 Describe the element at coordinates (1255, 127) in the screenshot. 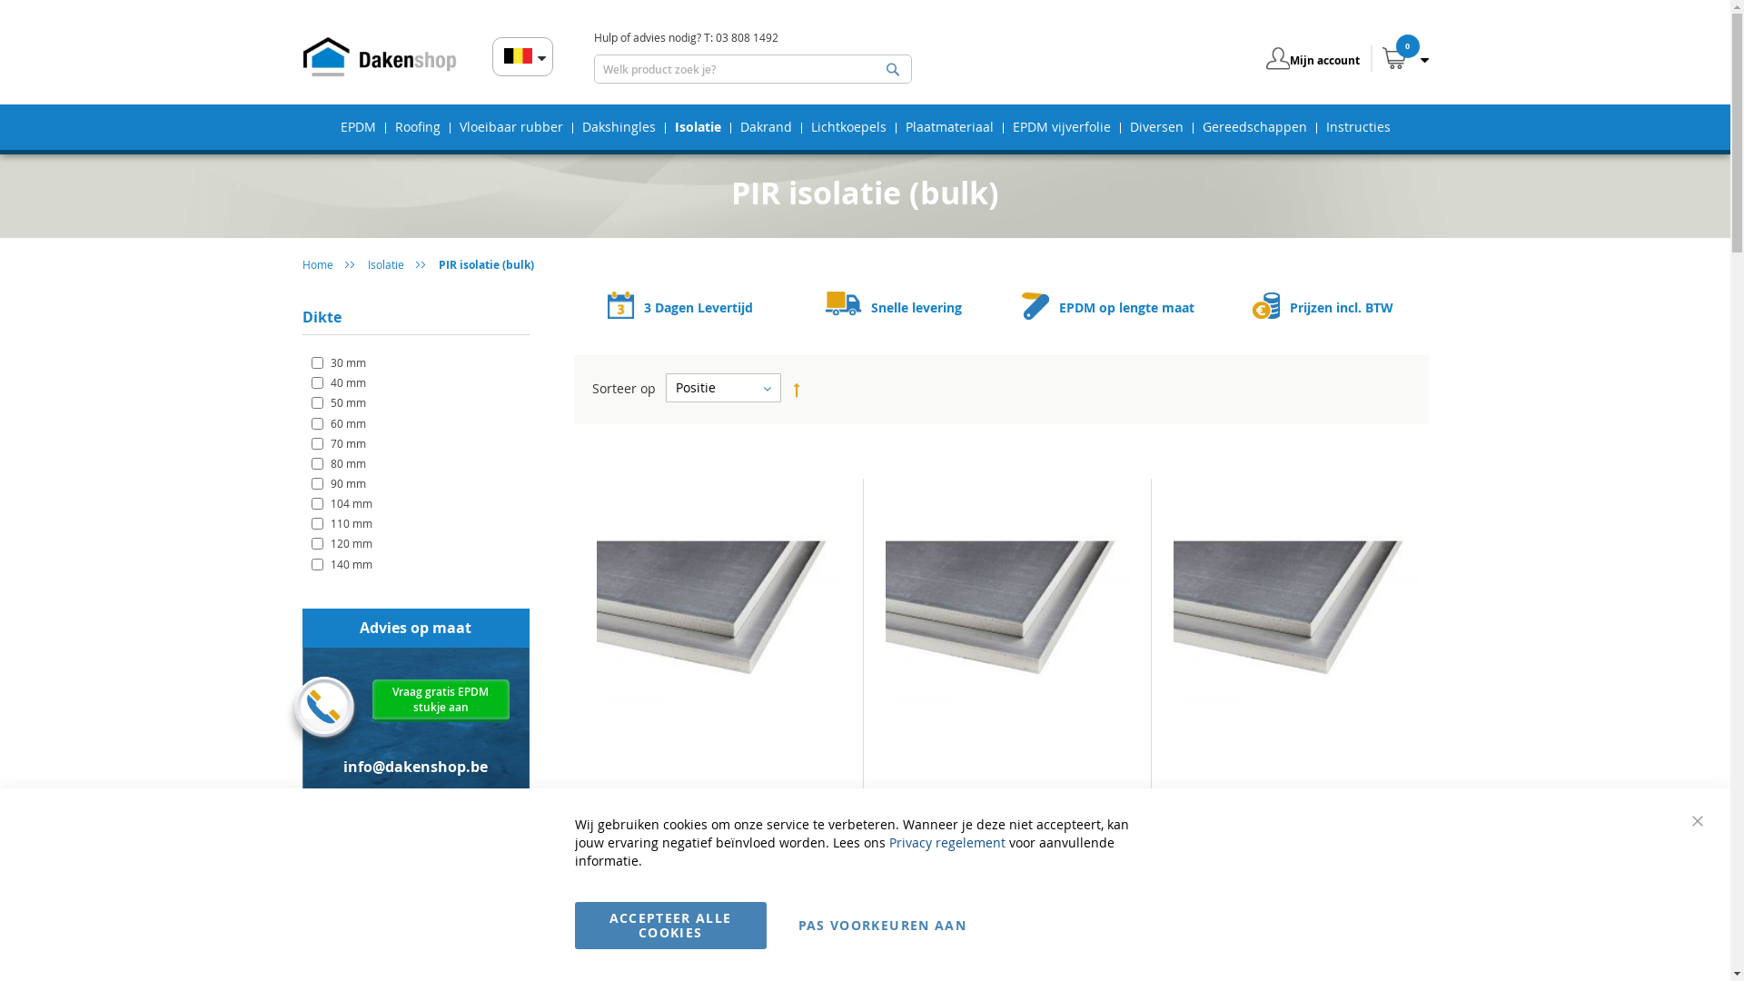

I see `Gereedschappen` at that location.